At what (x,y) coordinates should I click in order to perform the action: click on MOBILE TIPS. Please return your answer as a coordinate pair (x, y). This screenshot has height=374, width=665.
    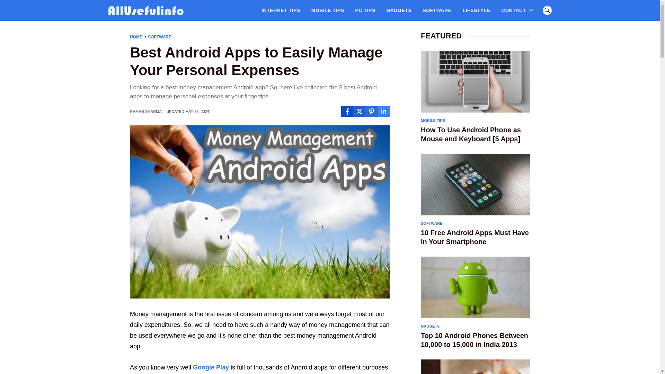
    Looking at the image, I should click on (328, 10).